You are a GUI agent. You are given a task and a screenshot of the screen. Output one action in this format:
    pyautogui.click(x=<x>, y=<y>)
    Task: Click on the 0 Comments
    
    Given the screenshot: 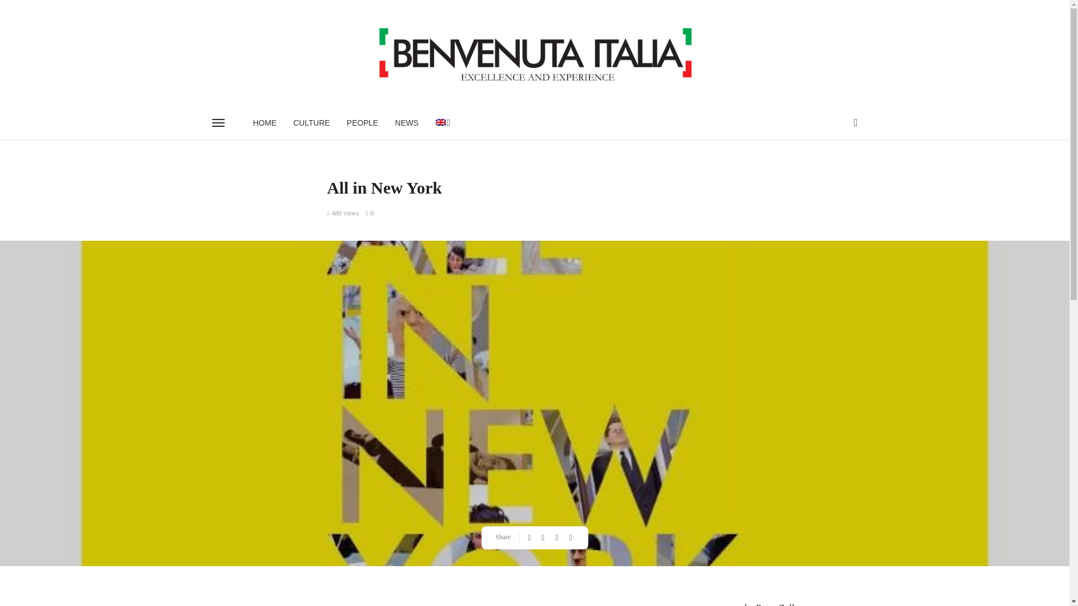 What is the action you would take?
    pyautogui.click(x=369, y=213)
    